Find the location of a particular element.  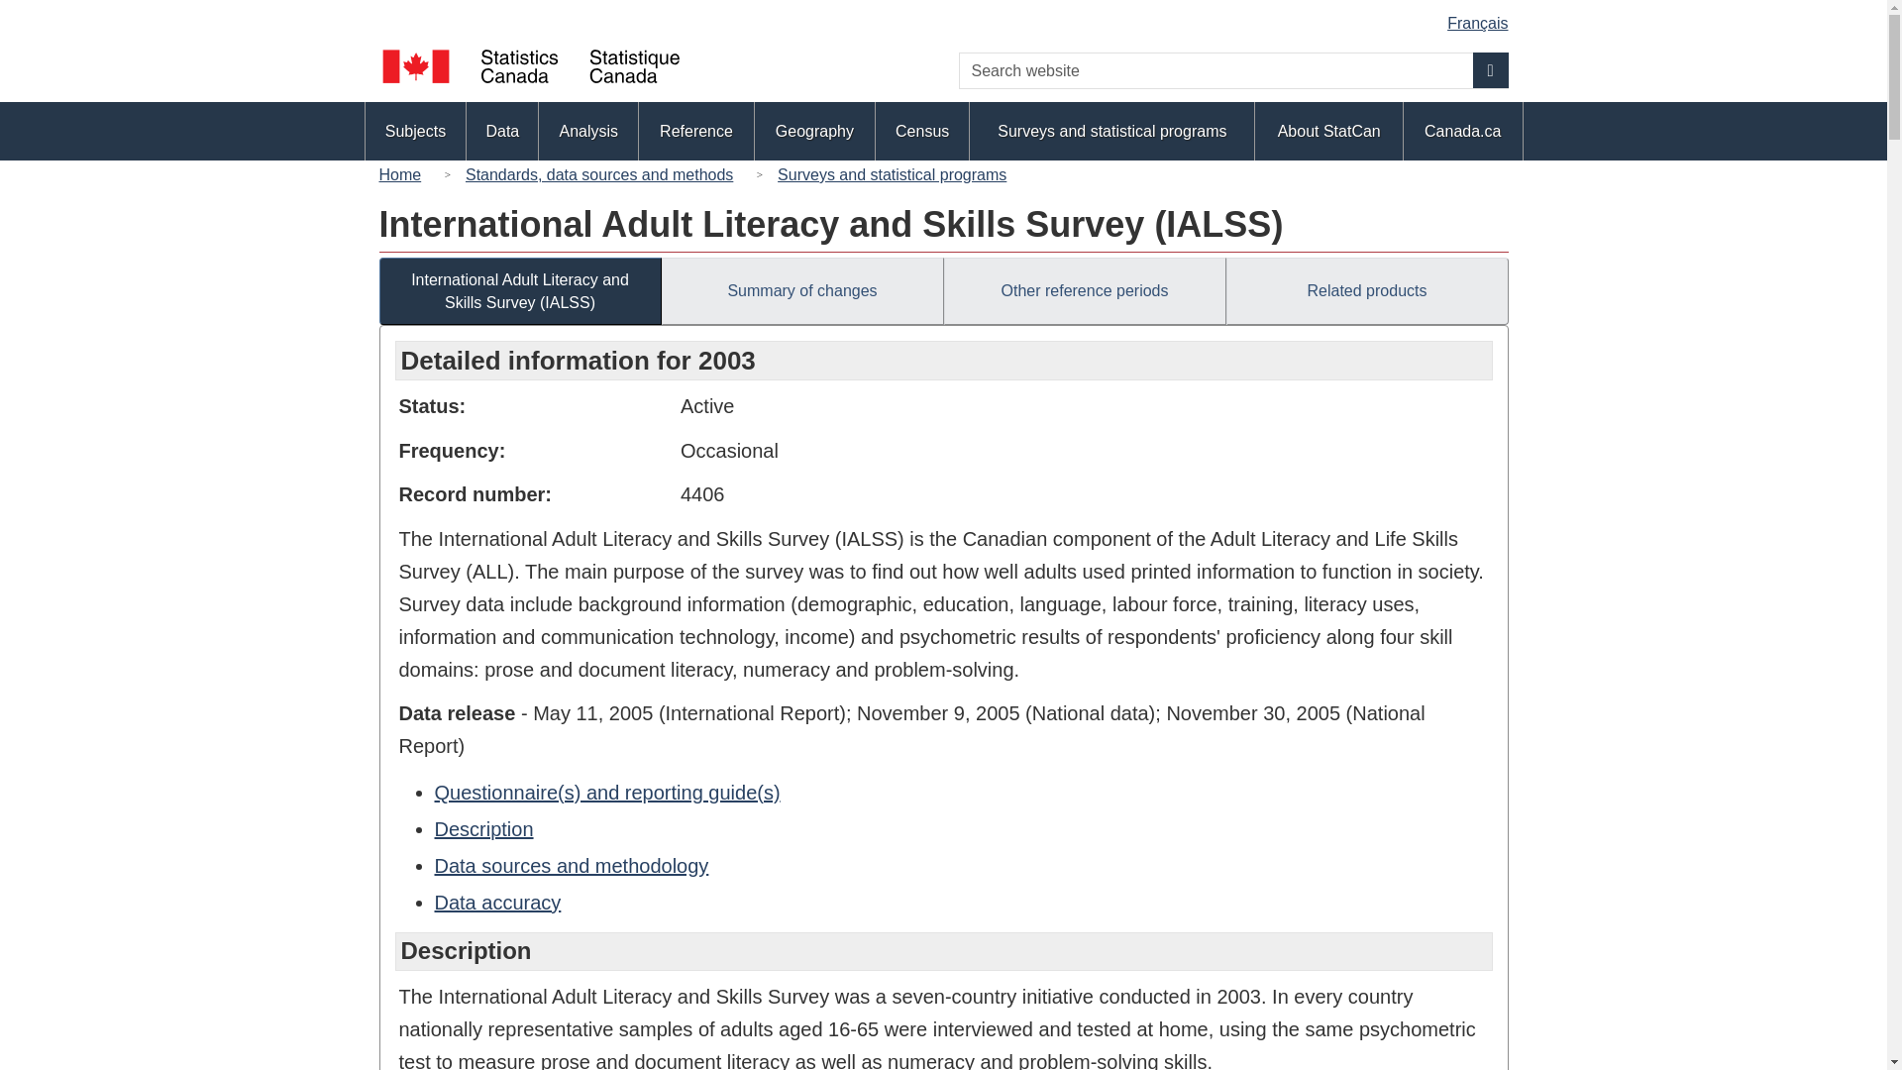

Summary of changes is located at coordinates (802, 291).